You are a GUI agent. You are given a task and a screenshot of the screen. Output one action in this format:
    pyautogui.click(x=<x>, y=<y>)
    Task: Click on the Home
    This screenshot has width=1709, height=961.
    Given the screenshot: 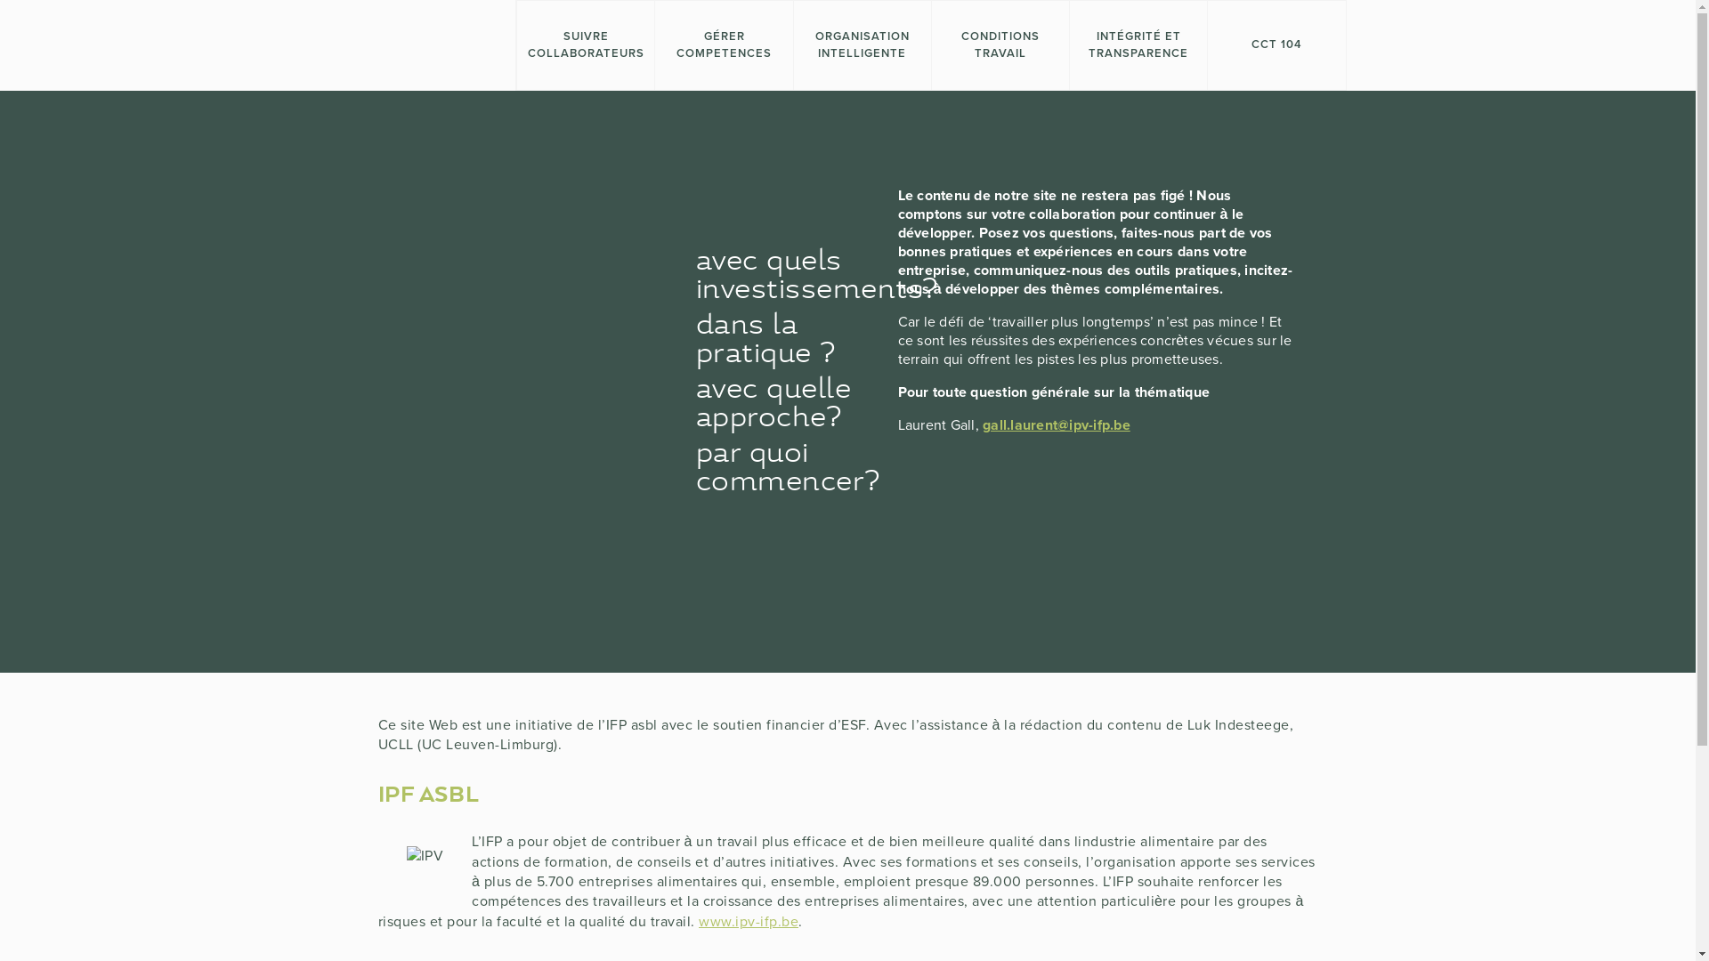 What is the action you would take?
    pyautogui.click(x=420, y=44)
    